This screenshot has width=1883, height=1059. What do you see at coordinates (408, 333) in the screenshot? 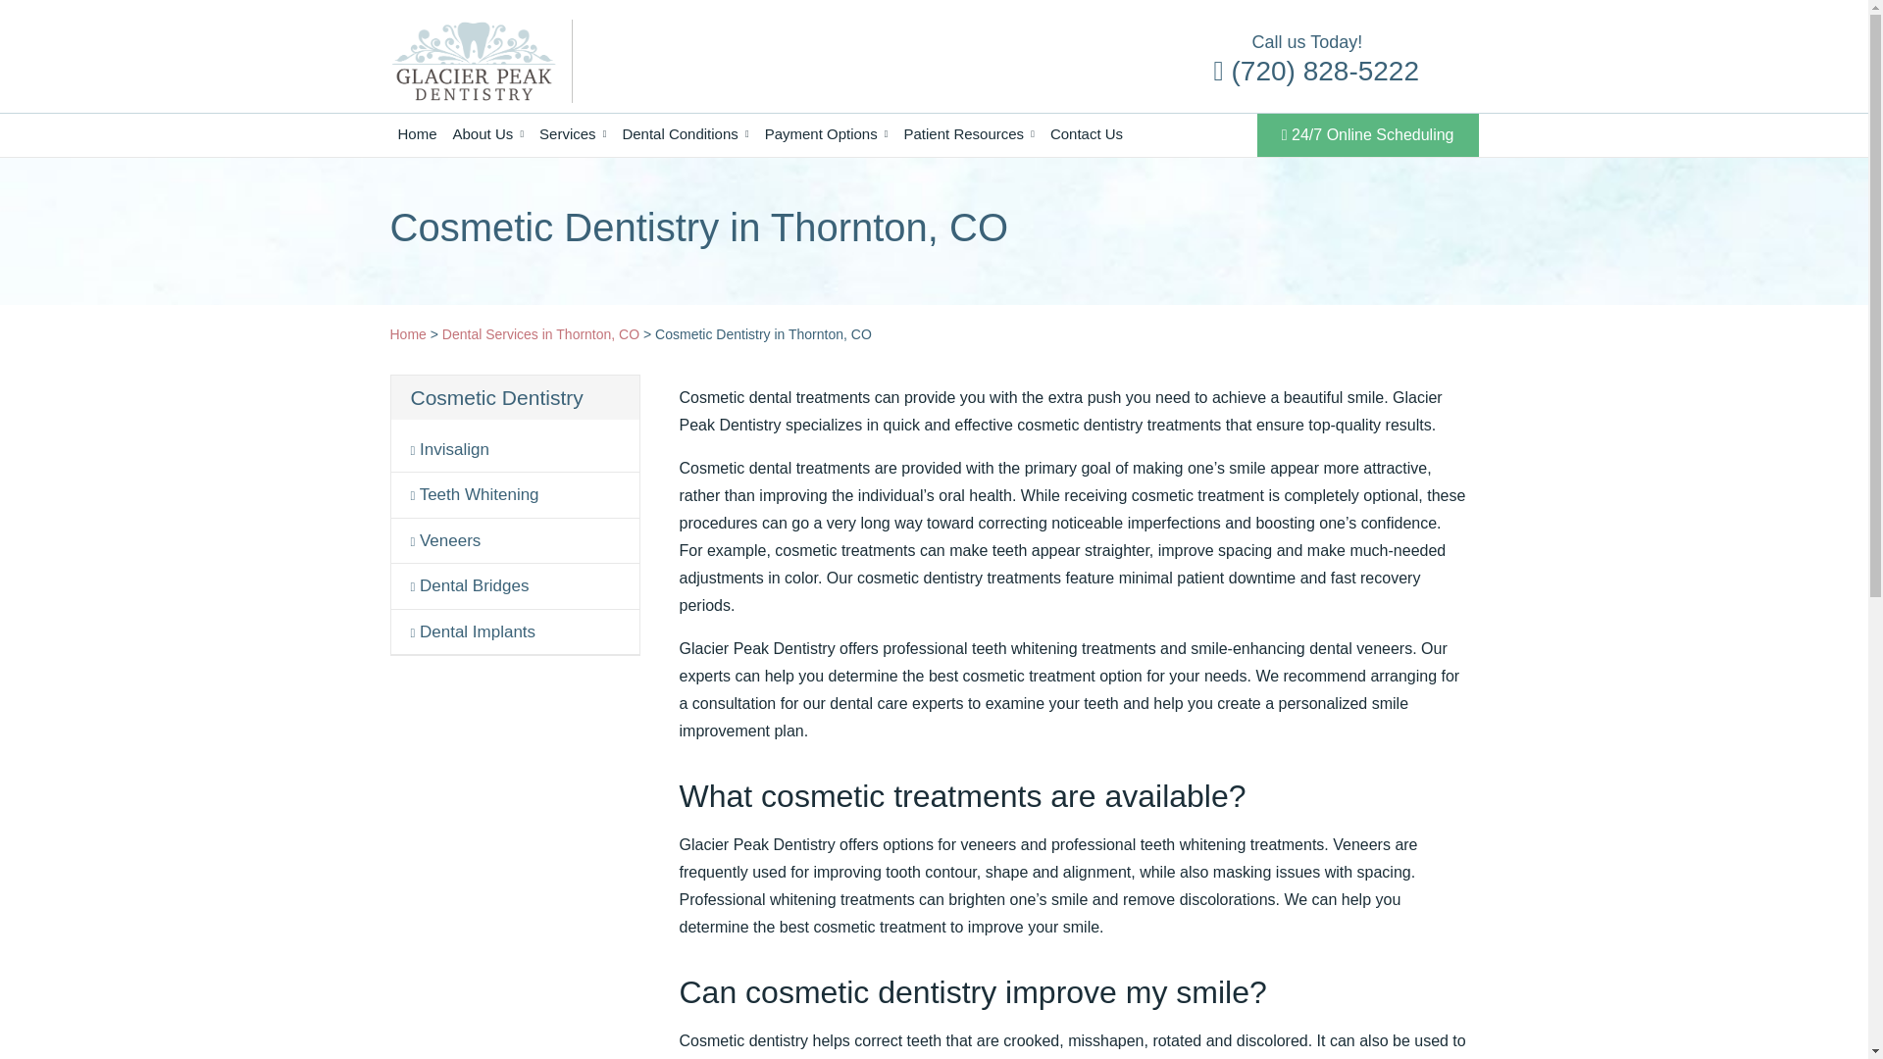
I see `Go to Glacier Peak Dentistry.` at bounding box center [408, 333].